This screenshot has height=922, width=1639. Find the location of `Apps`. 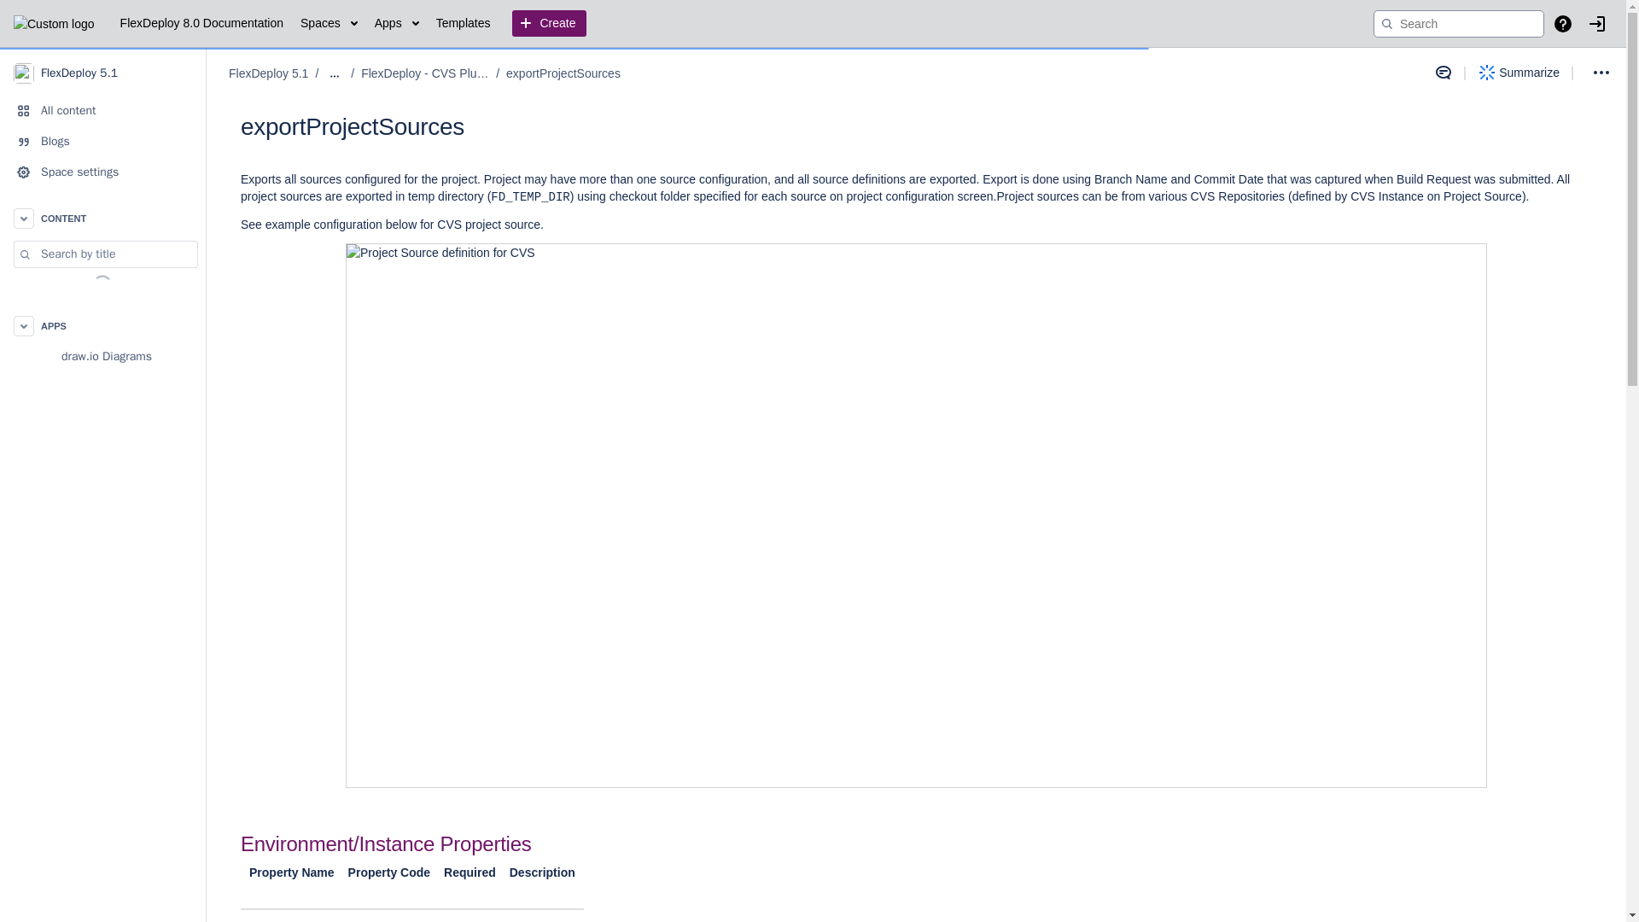

Apps is located at coordinates (397, 24).